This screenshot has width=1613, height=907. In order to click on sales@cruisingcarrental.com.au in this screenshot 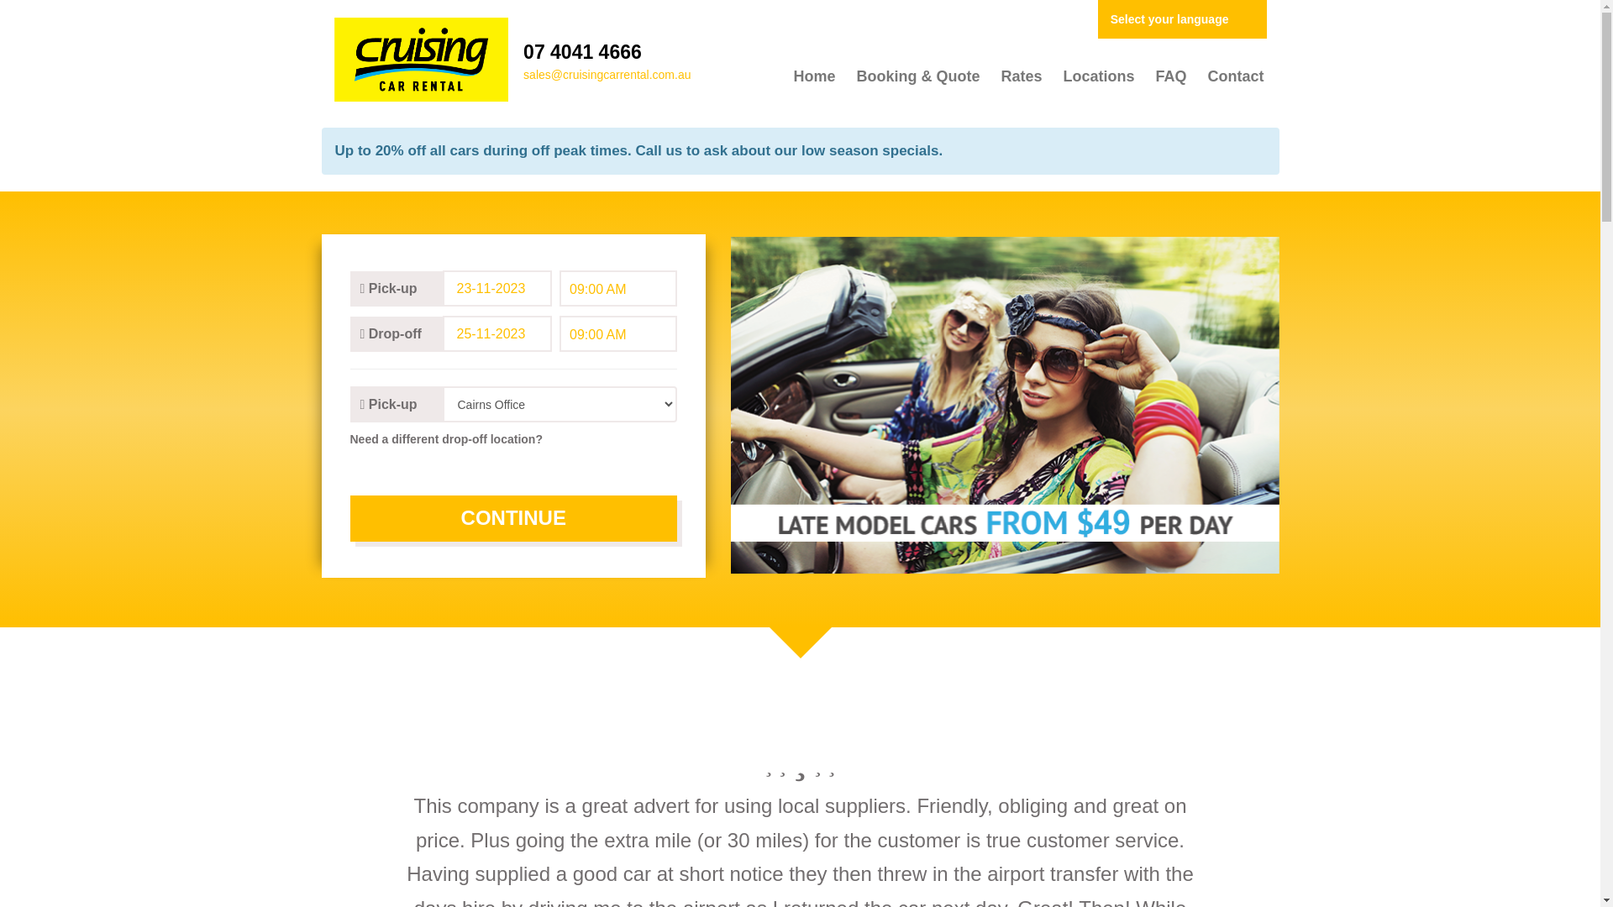, I will do `click(607, 75)`.